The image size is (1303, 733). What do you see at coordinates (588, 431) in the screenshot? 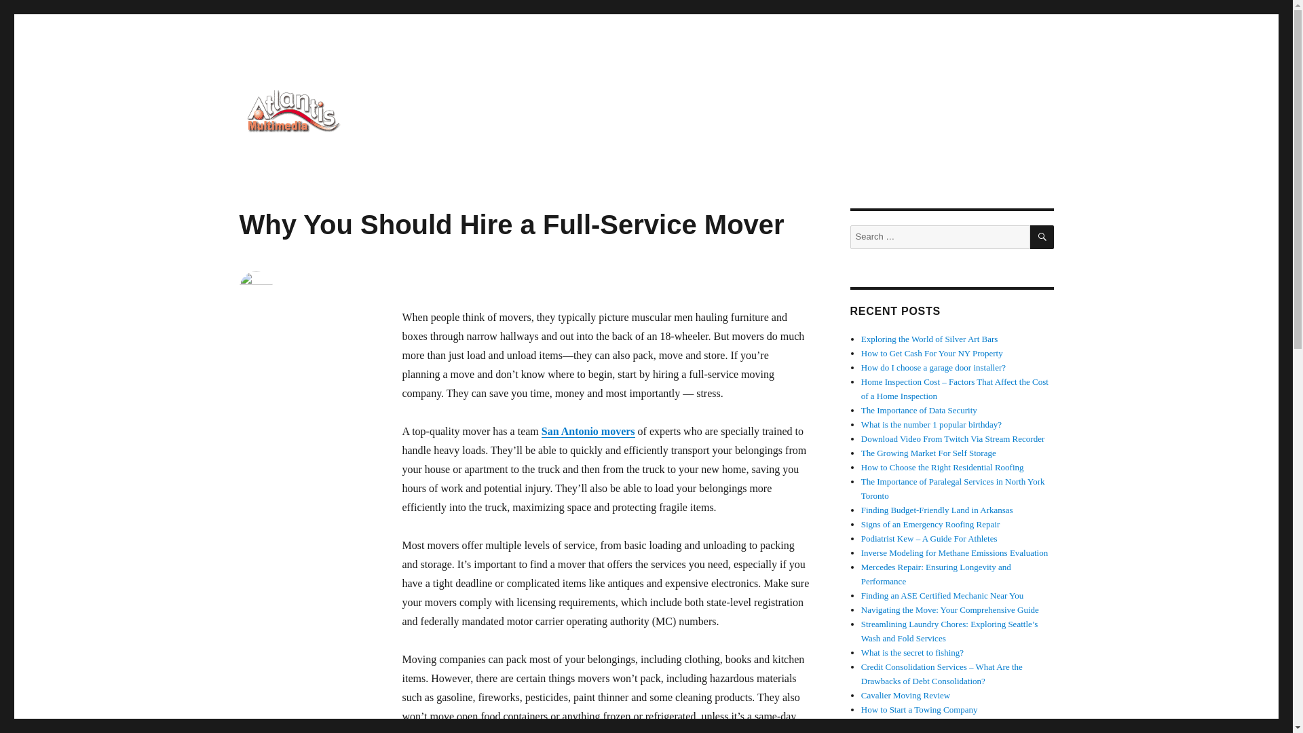
I see `San Antonio movers` at bounding box center [588, 431].